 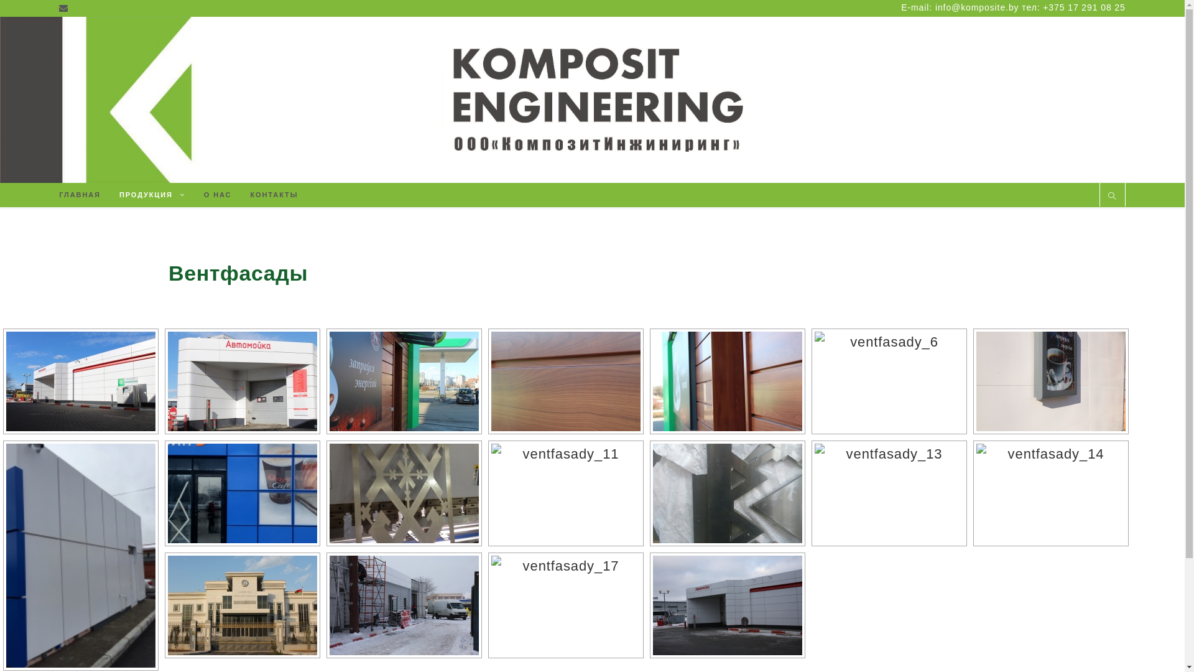 I want to click on ventfasady_16, so click(x=404, y=605).